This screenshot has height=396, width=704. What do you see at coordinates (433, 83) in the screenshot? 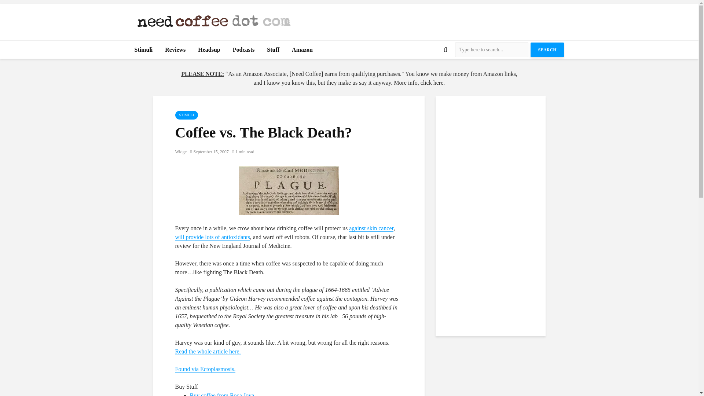
I see `click here.` at bounding box center [433, 83].